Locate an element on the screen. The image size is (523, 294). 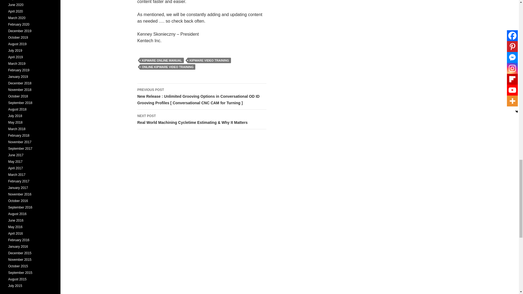
KIPWARE VIDEO TRAINING is located at coordinates (209, 60).